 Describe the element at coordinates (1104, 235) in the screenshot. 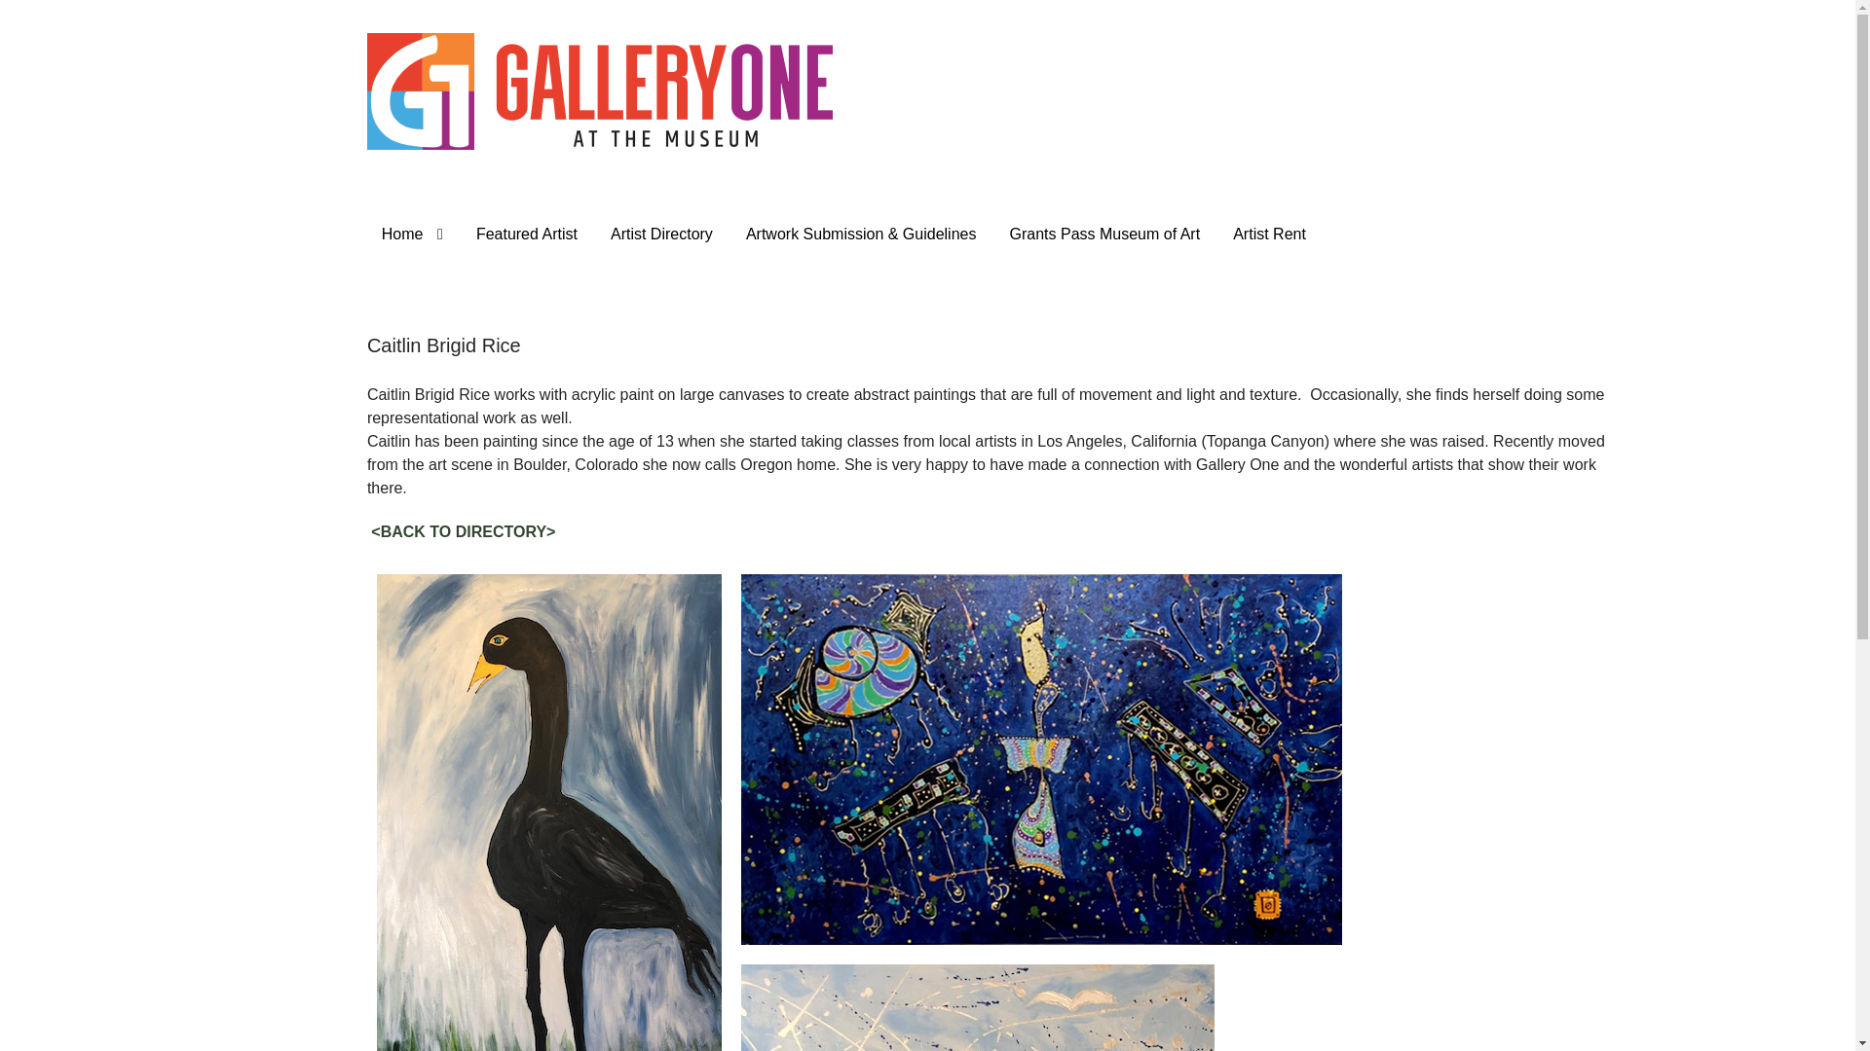

I see `Grants Pass Museum of Art` at that location.